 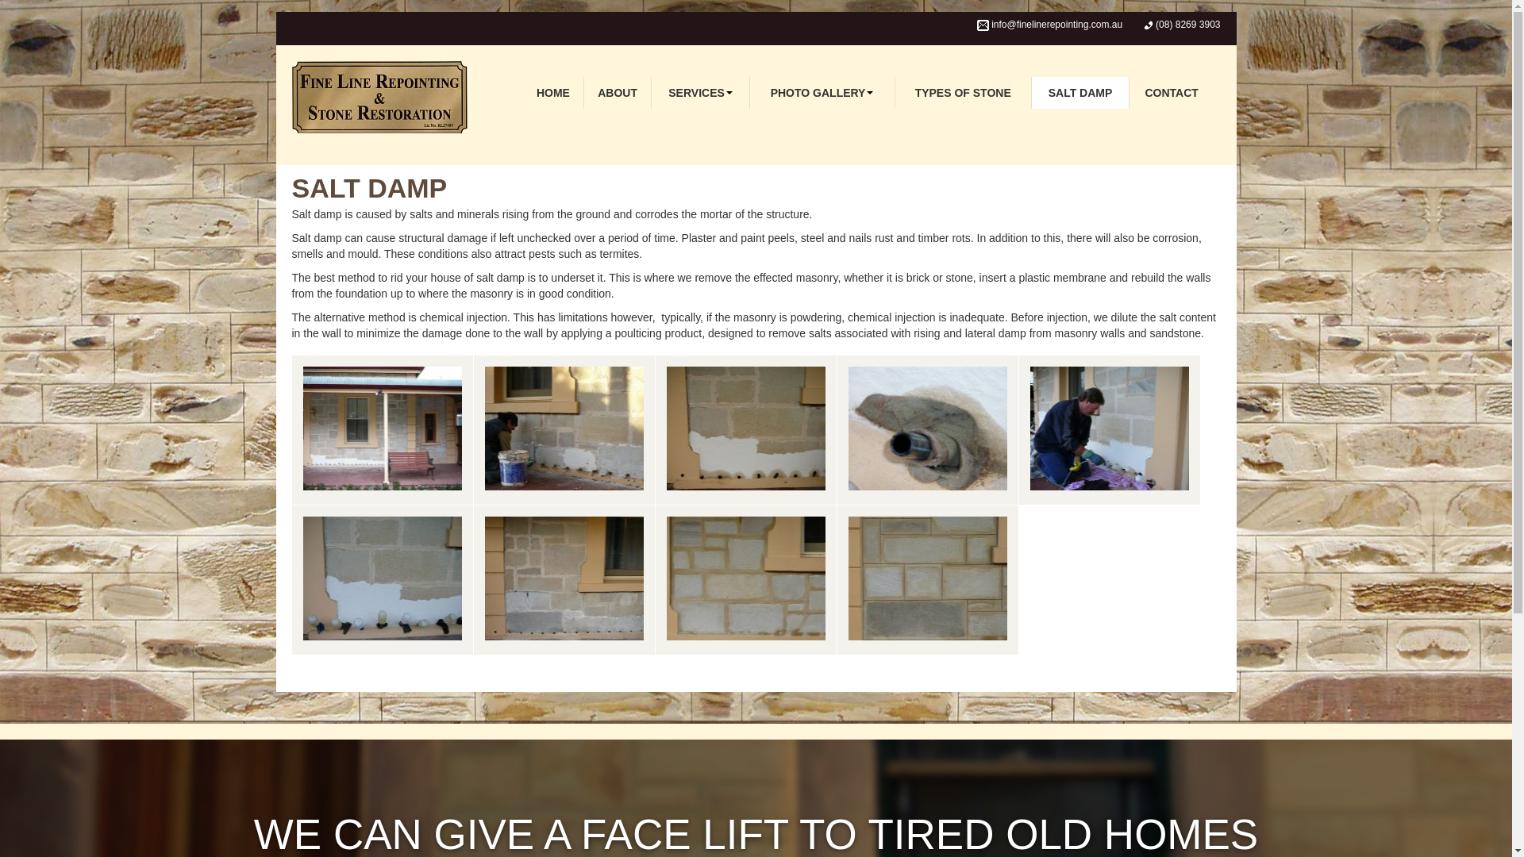 What do you see at coordinates (383, 580) in the screenshot?
I see `Click to enlarge image 5.jpg` at bounding box center [383, 580].